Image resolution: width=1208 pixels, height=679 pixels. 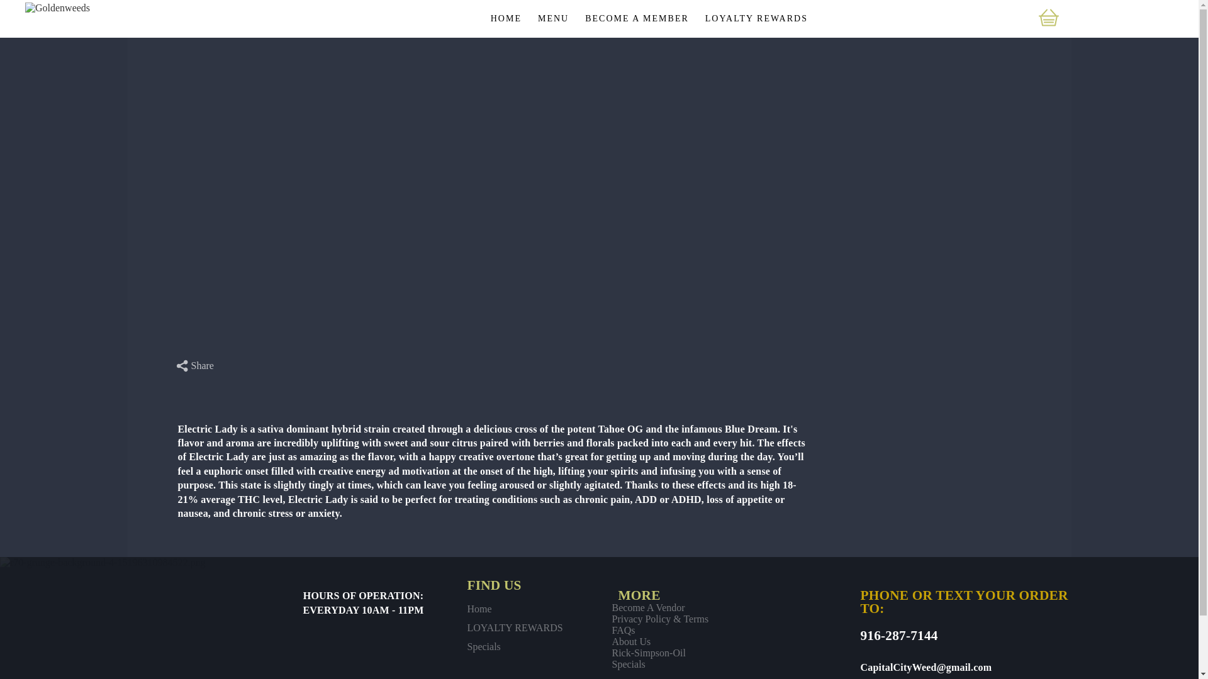 I want to click on MENU, so click(x=553, y=18).